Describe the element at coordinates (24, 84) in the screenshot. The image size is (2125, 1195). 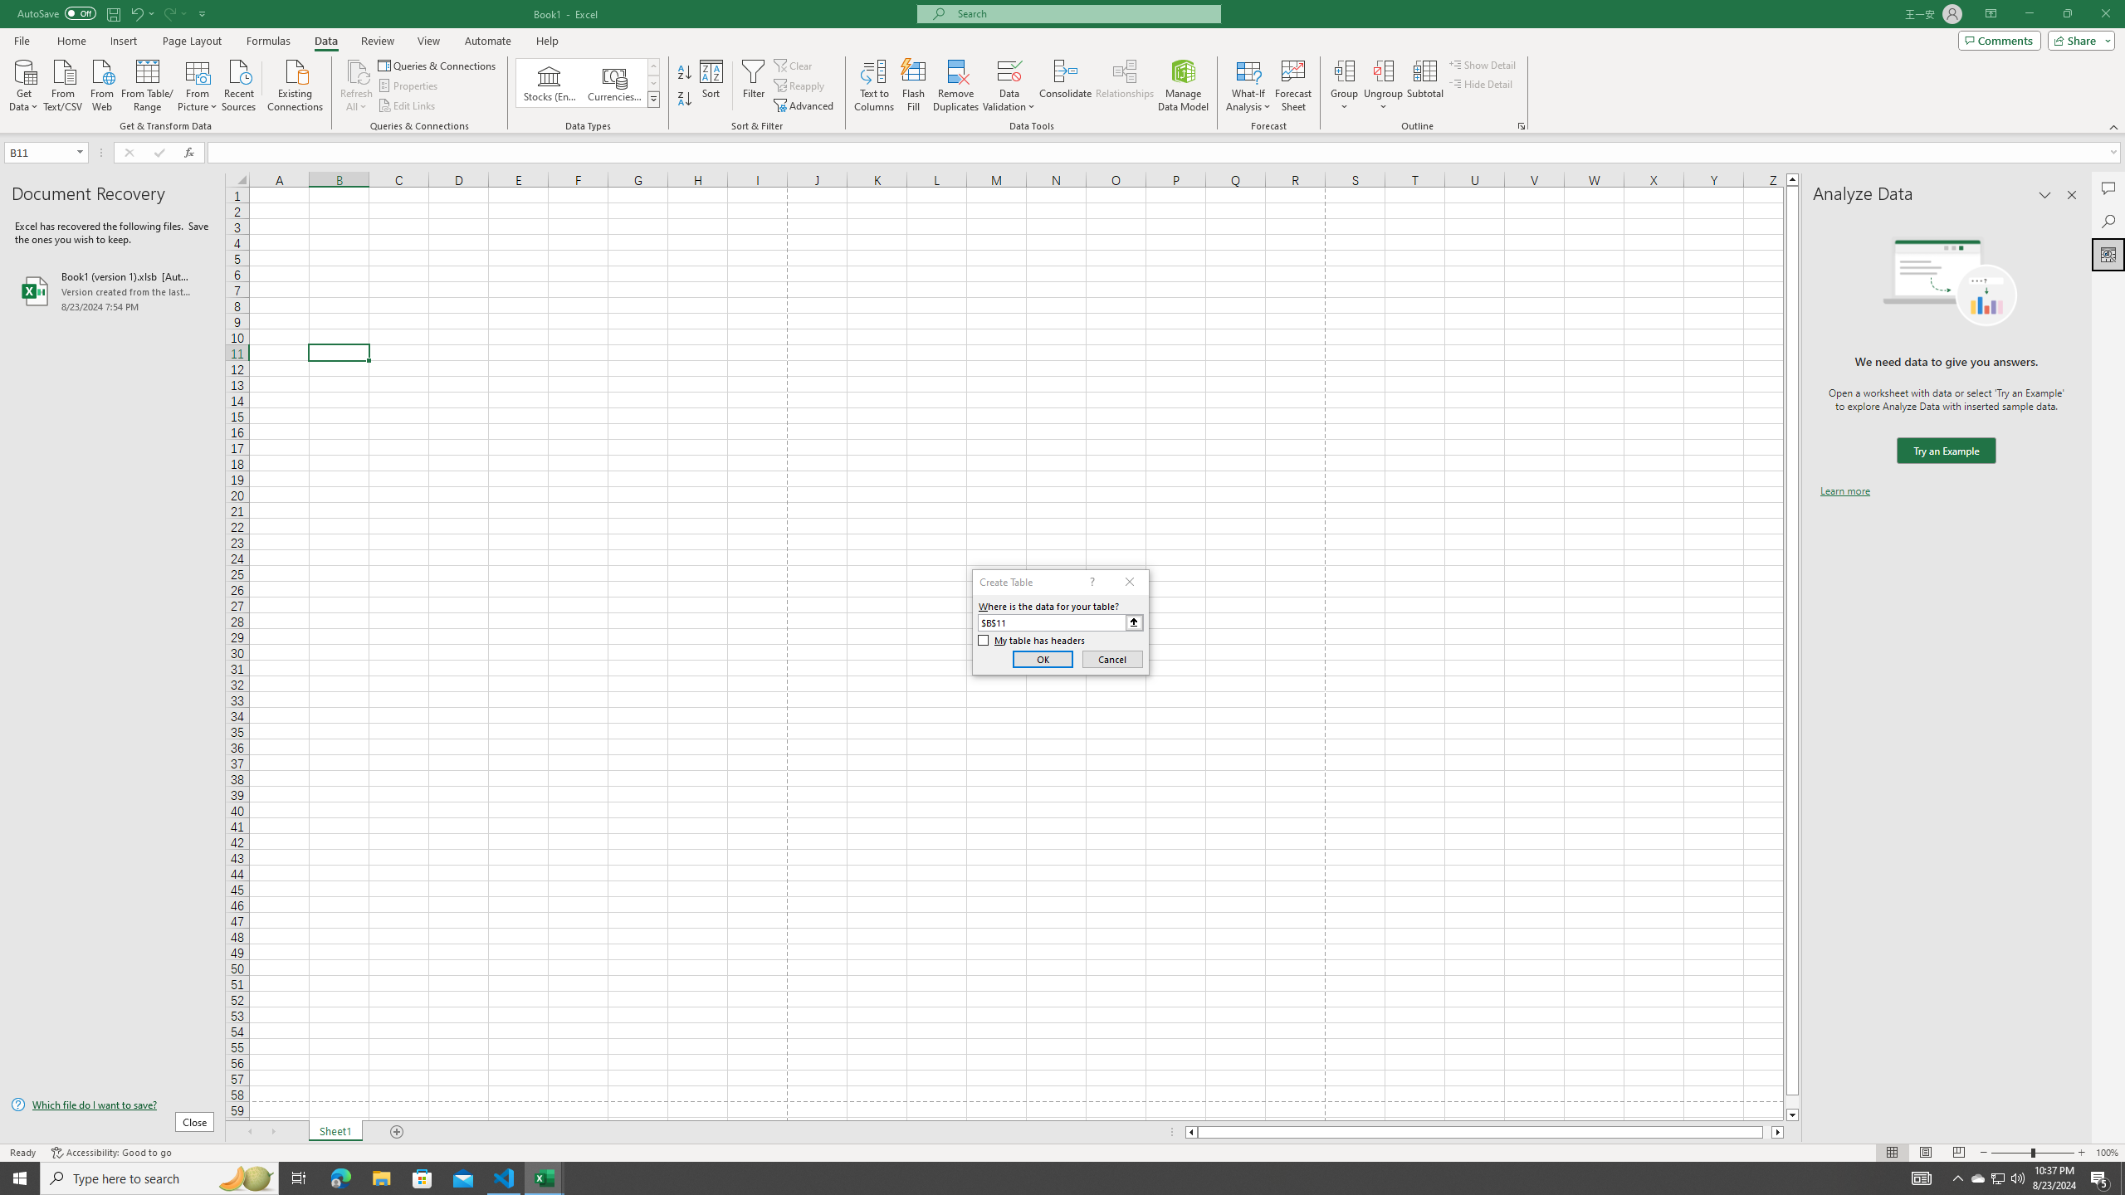
I see `Get Data` at that location.